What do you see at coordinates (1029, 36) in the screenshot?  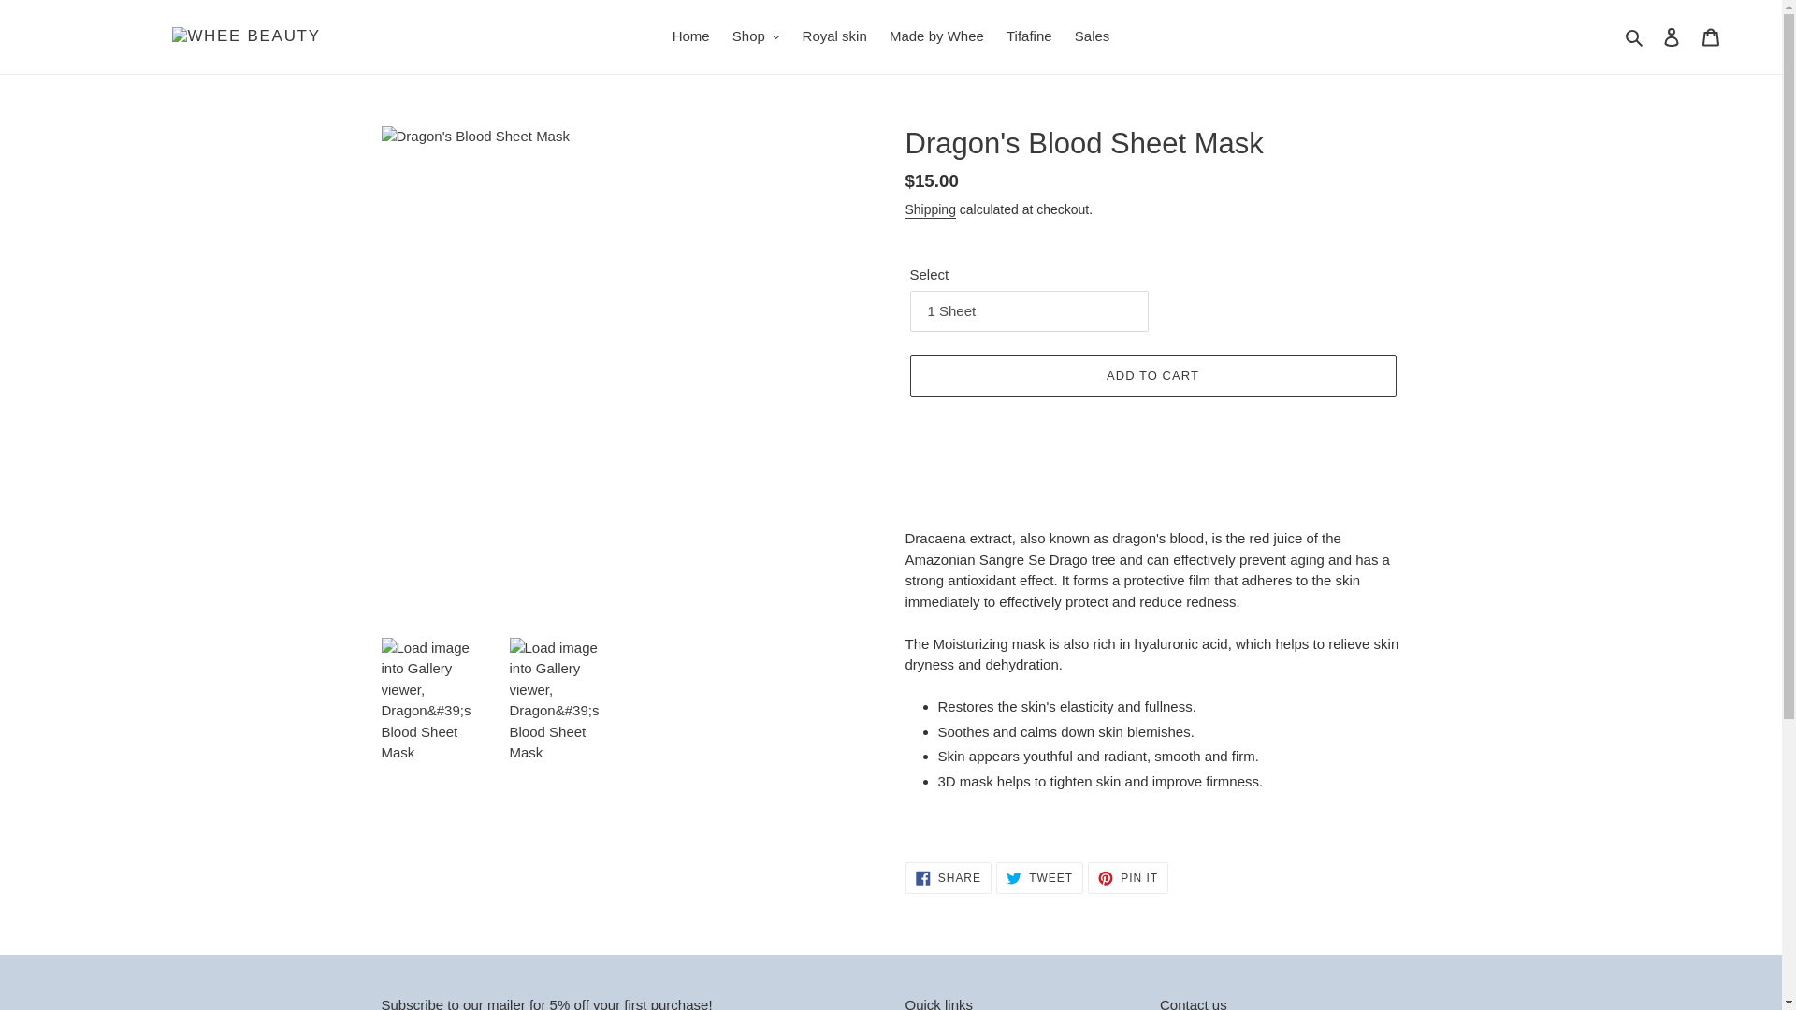 I see `Tifafine` at bounding box center [1029, 36].